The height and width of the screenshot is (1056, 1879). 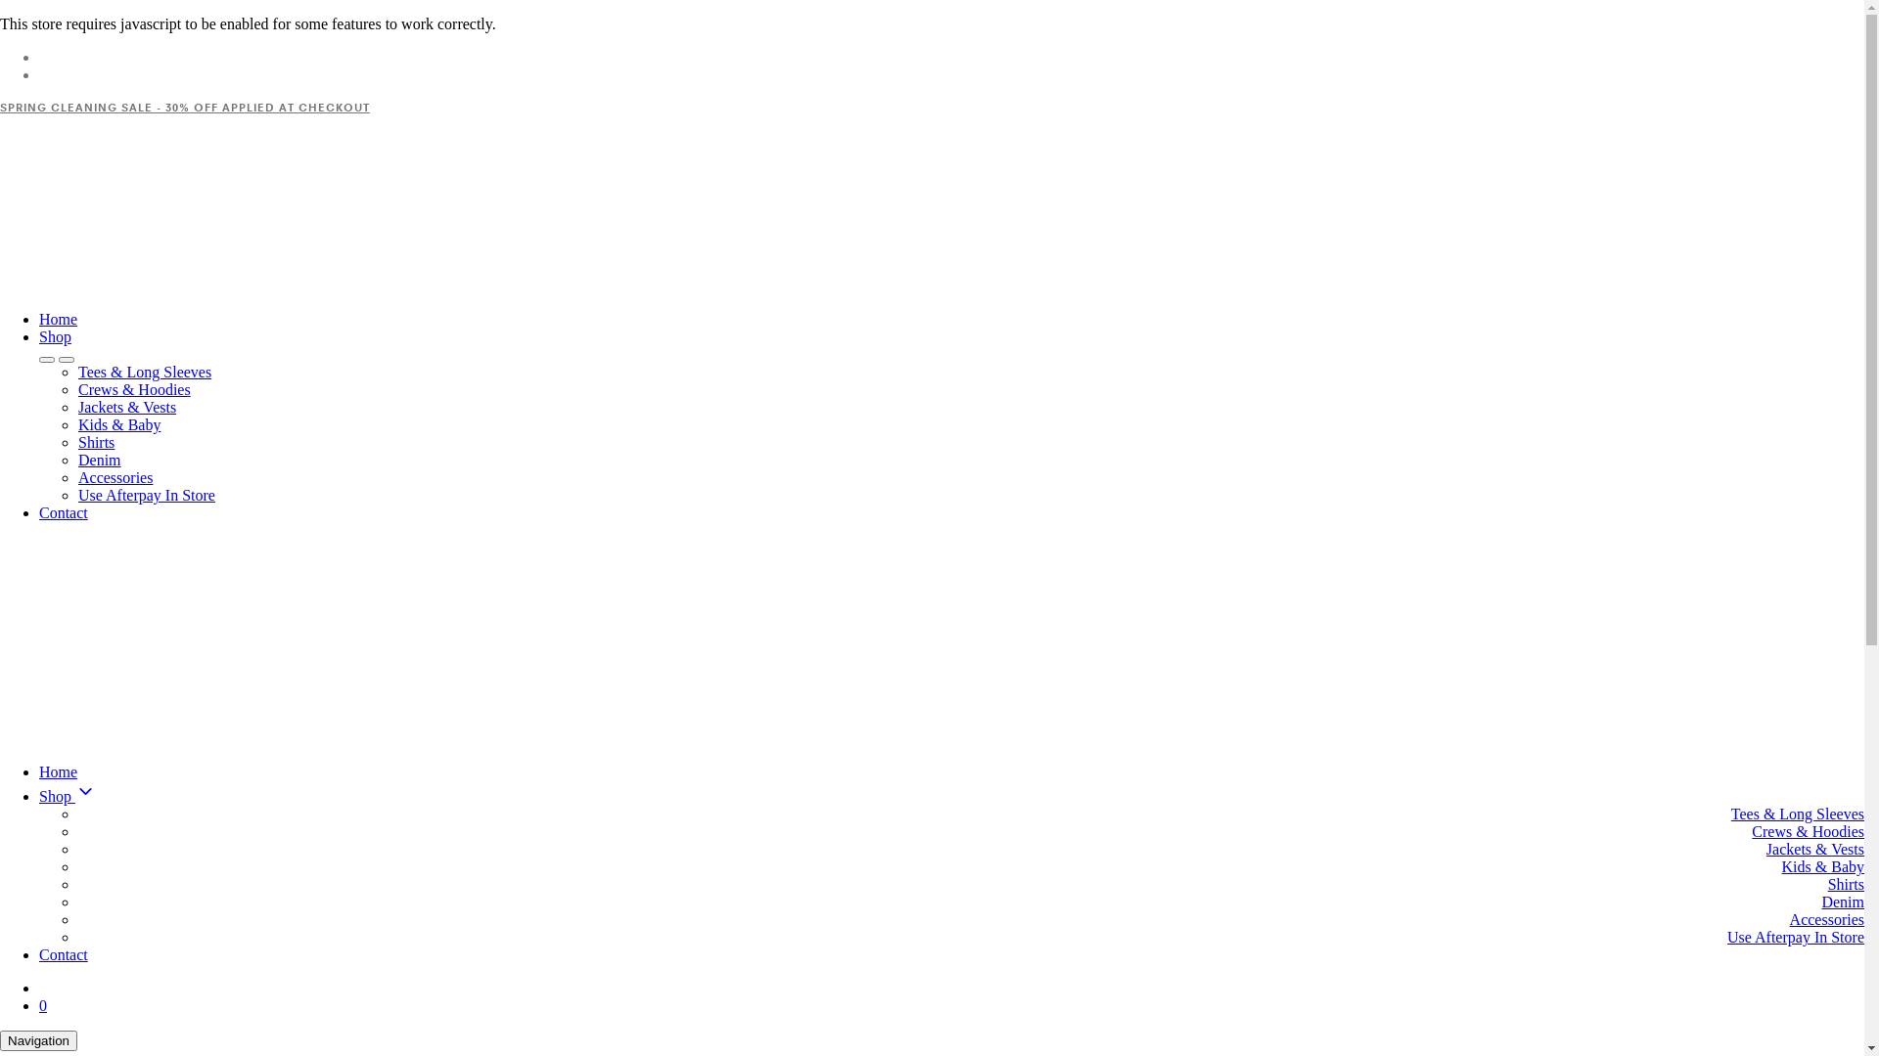 What do you see at coordinates (100, 460) in the screenshot?
I see `Denim` at bounding box center [100, 460].